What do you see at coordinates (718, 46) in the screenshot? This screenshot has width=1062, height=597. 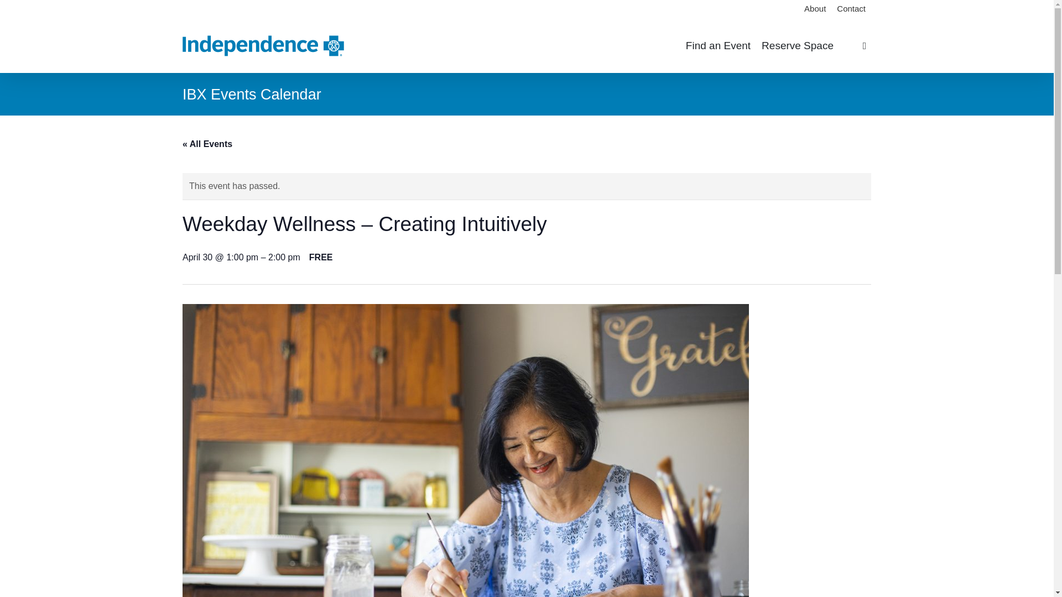 I see `Find an Event` at bounding box center [718, 46].